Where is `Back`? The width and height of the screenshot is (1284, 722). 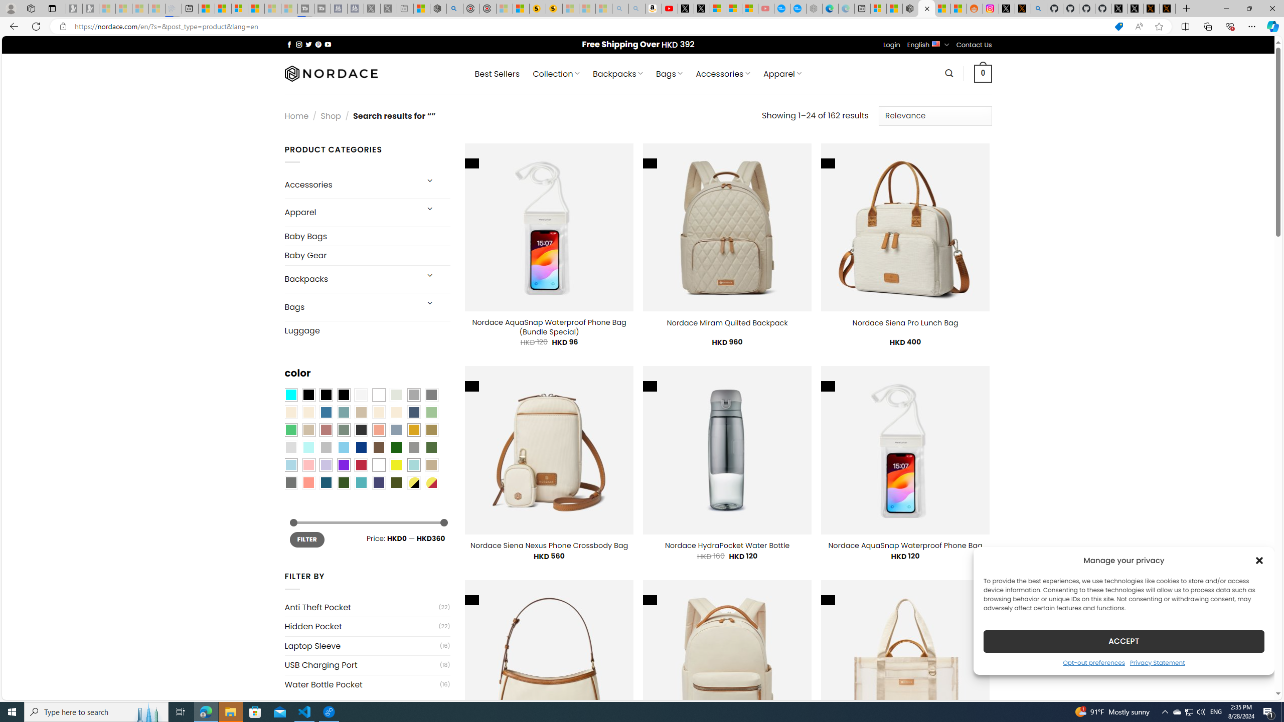
Back is located at coordinates (12, 26).